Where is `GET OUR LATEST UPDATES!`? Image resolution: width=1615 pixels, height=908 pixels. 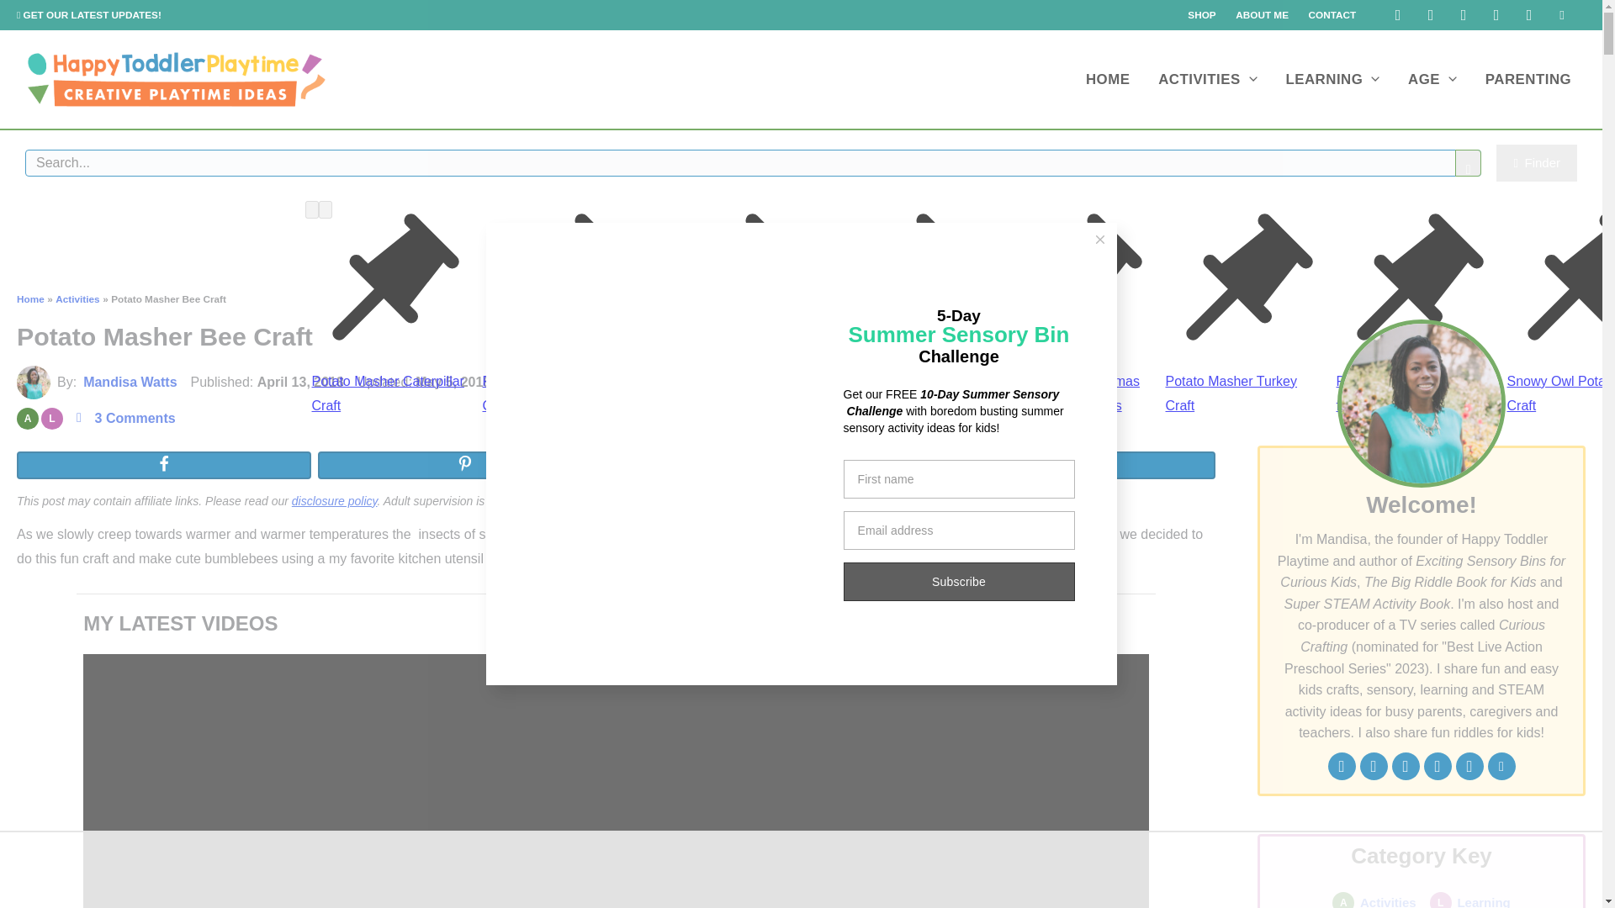
GET OUR LATEST UPDATES! is located at coordinates (89, 13).